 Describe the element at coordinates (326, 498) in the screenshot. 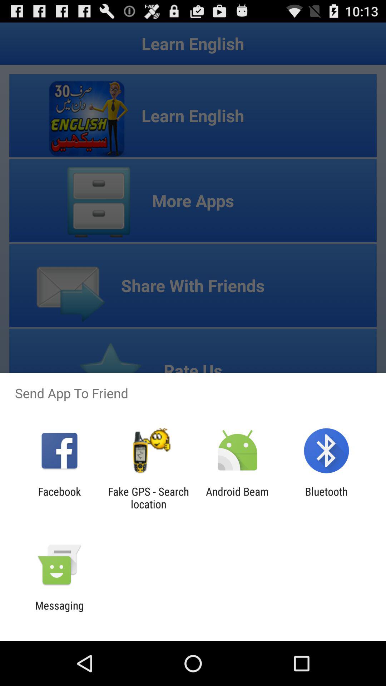

I see `turn off the bluetooth item` at that location.